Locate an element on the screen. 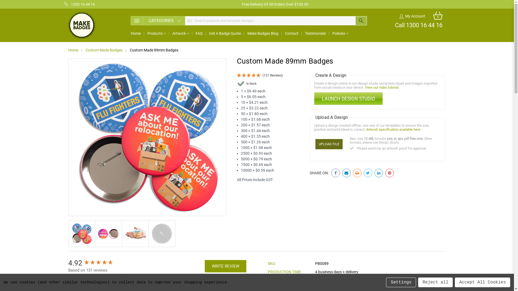 This screenshot has height=291, width=518. Policies is located at coordinates (340, 33).